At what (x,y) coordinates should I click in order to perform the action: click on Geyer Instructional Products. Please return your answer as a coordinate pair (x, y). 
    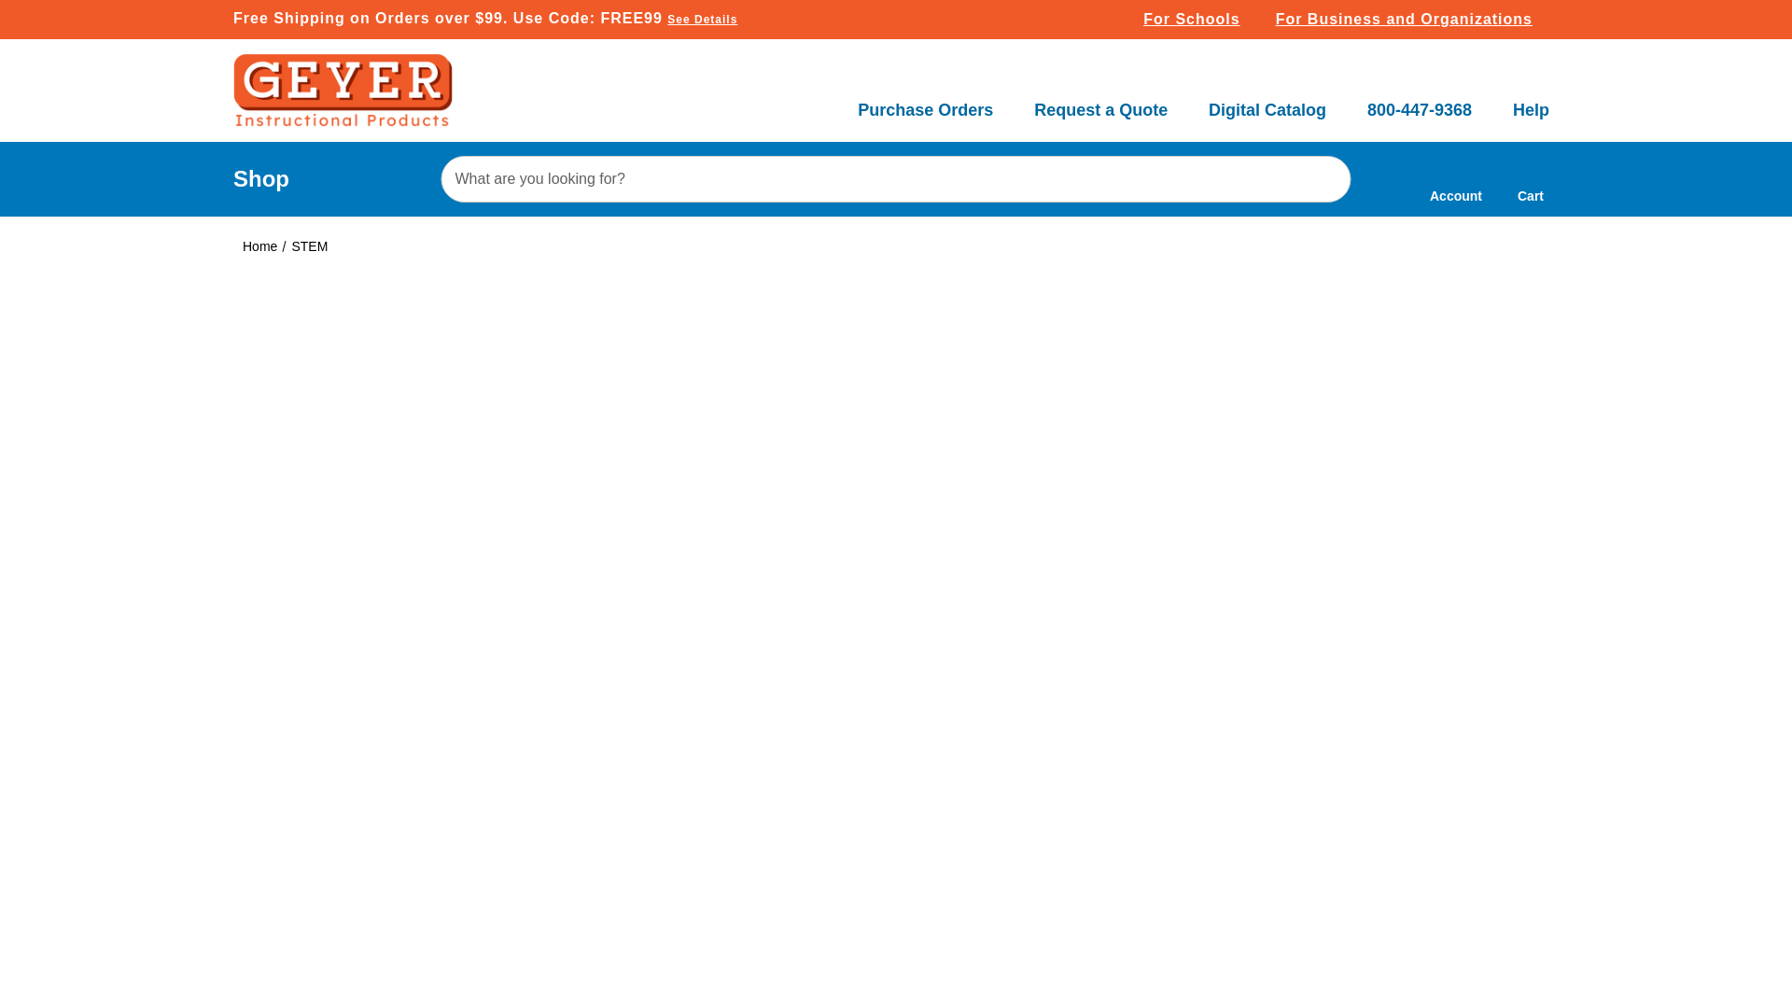
    Looking at the image, I should click on (343, 91).